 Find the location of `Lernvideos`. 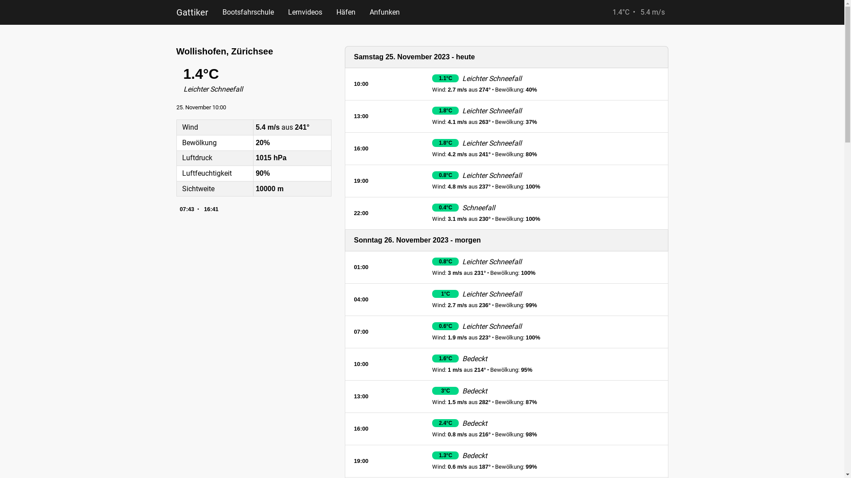

Lernvideos is located at coordinates (305, 12).